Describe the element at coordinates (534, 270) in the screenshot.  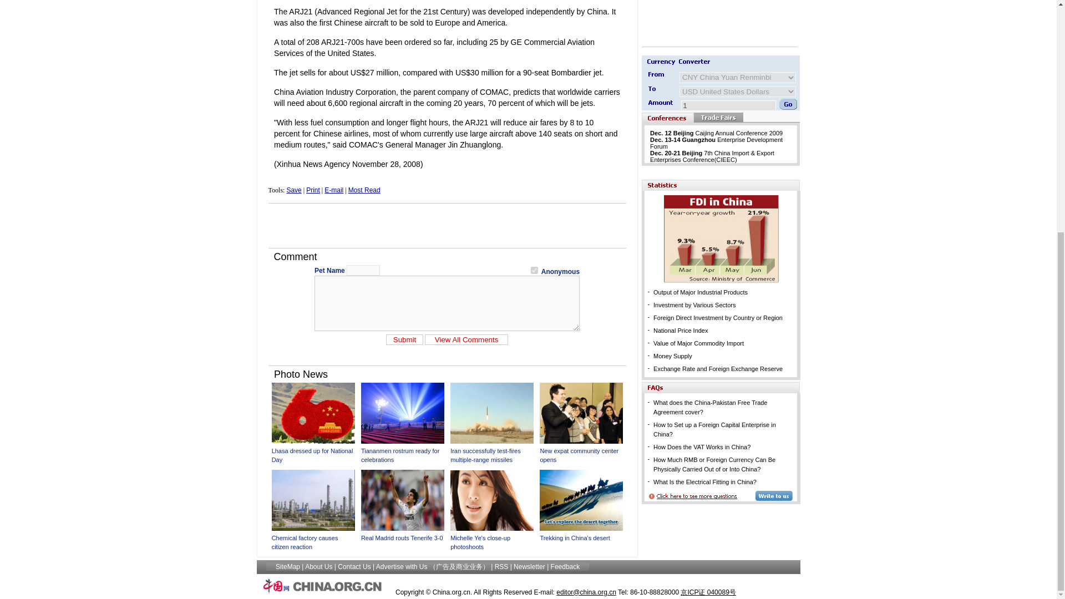
I see `1` at that location.